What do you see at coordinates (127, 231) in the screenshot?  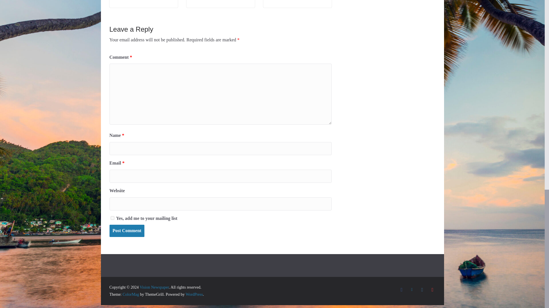 I see `Post Comment` at bounding box center [127, 231].